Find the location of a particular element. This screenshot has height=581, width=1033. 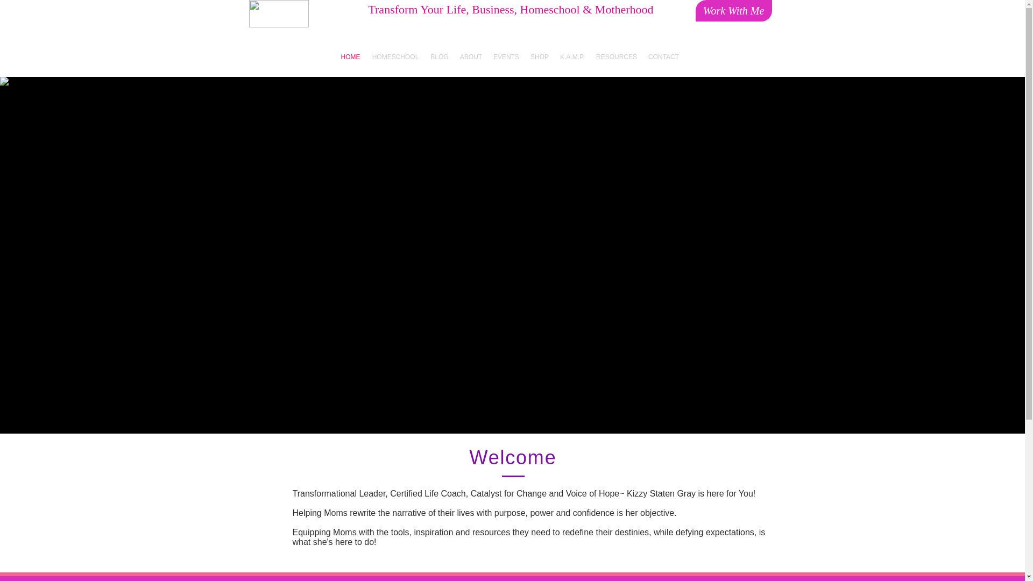

Work With Me is located at coordinates (733, 11).